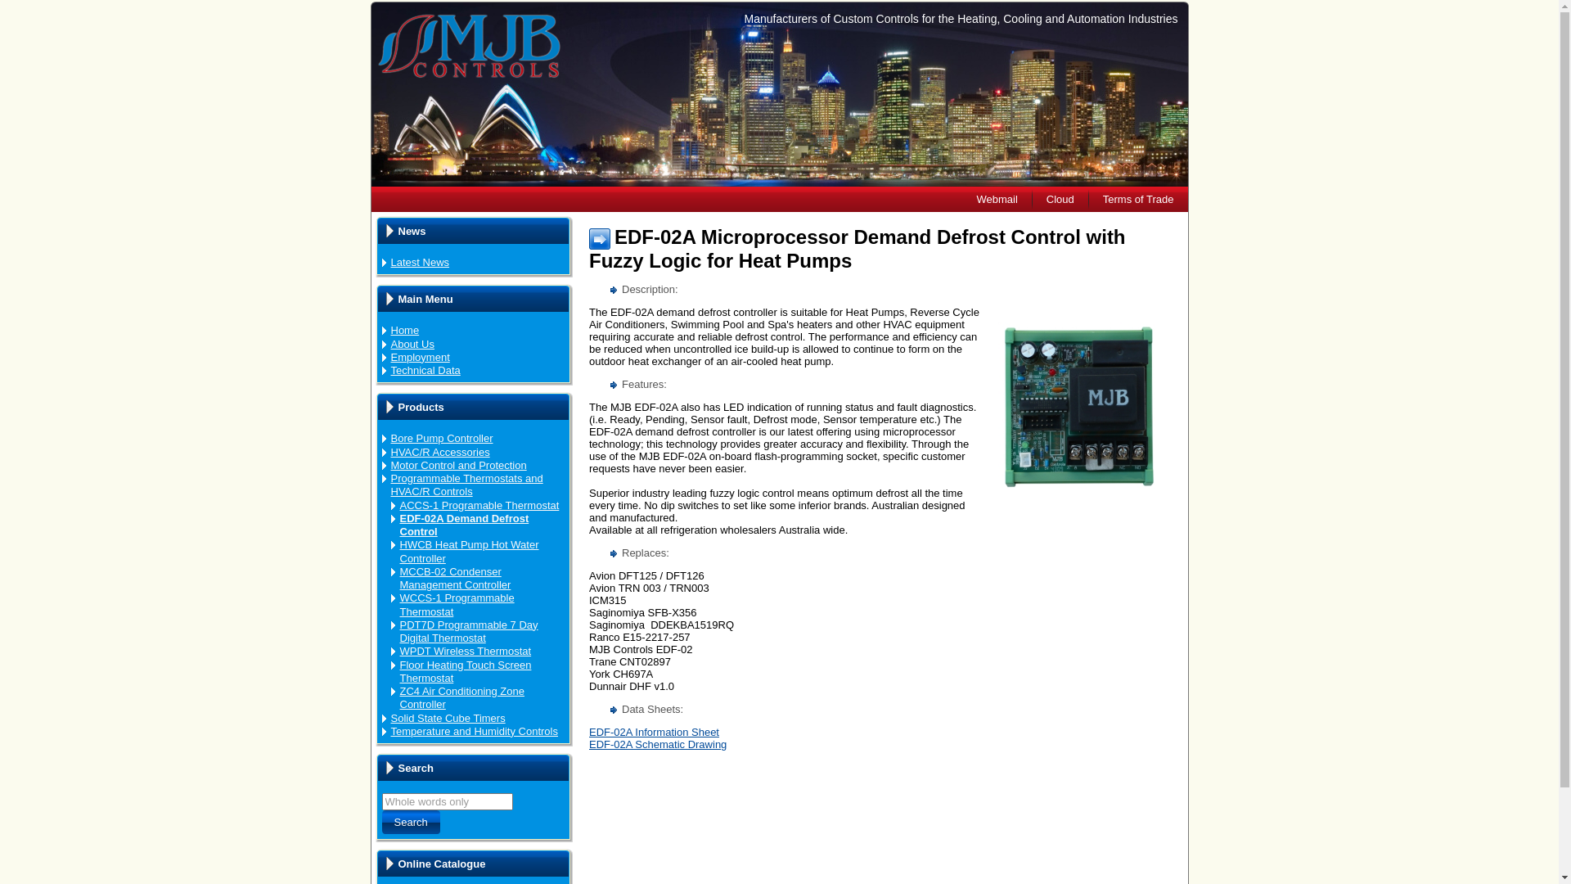  I want to click on Home, so click(406, 331).